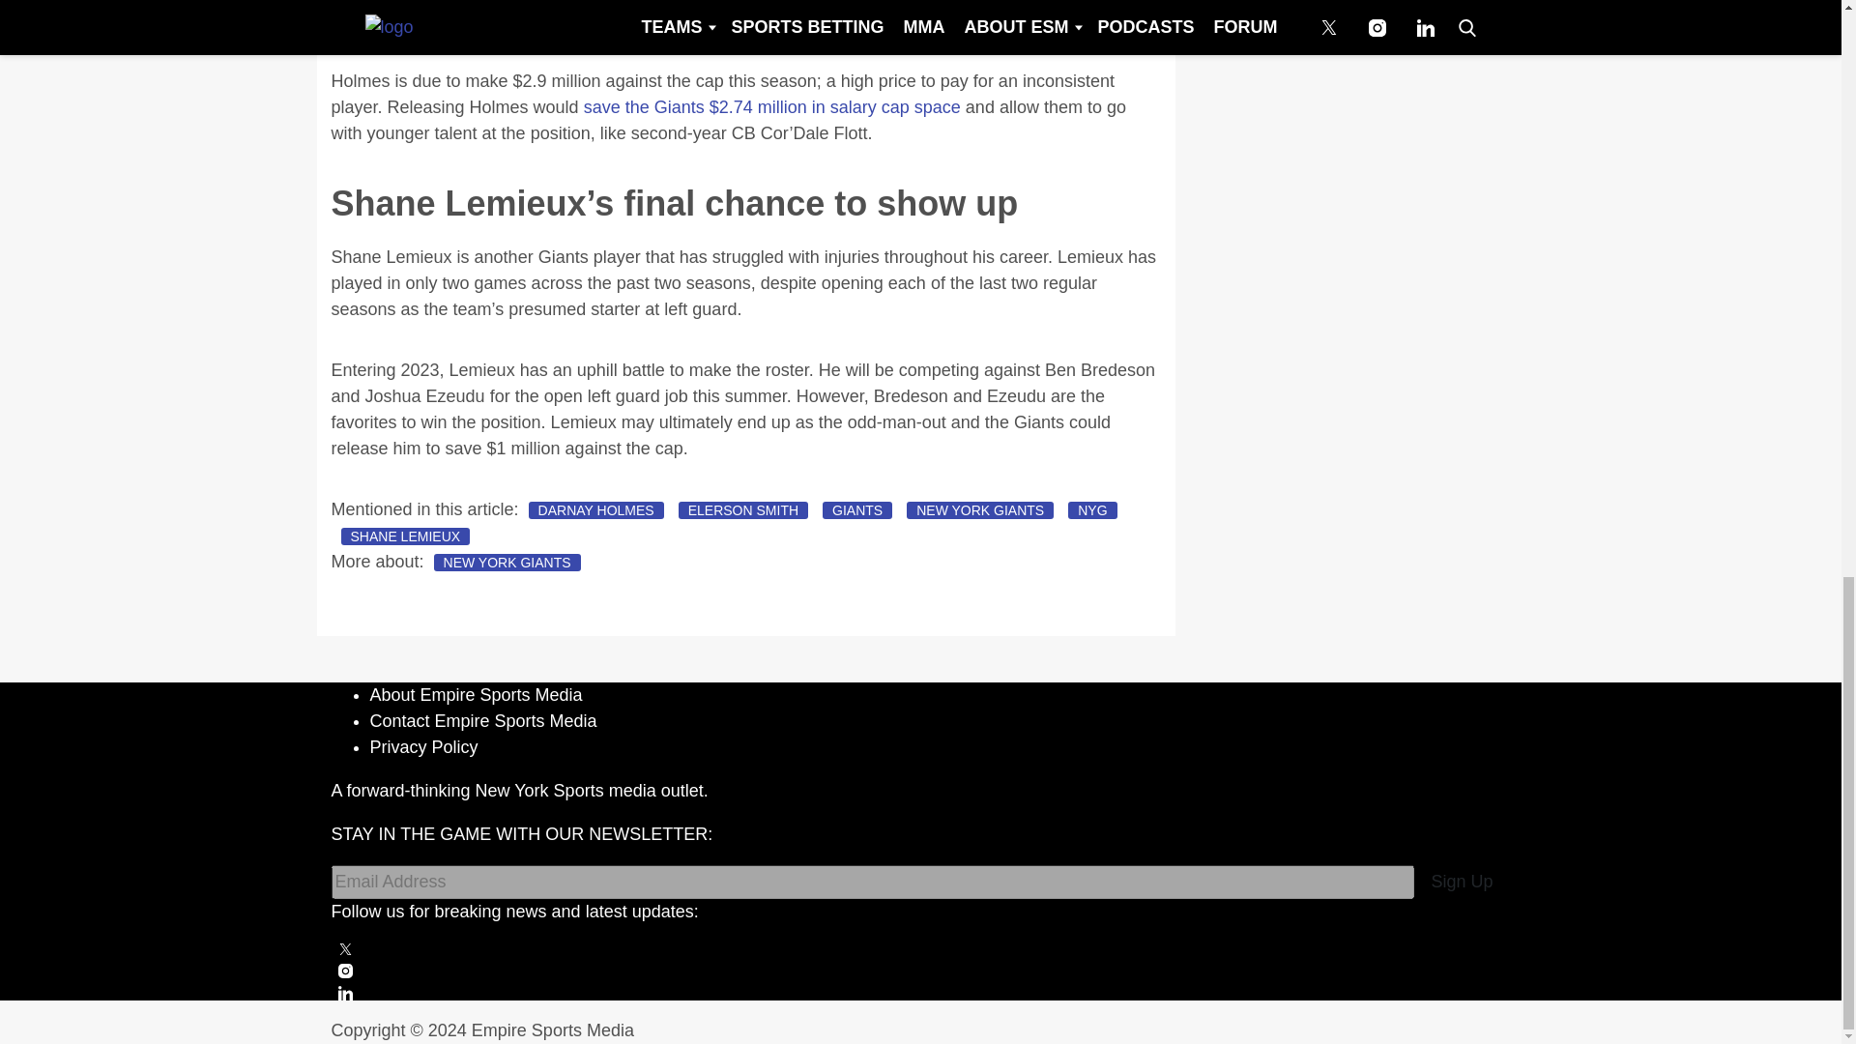 The height and width of the screenshot is (1044, 1856). I want to click on Connect with us on LinkedIn, so click(920, 992).